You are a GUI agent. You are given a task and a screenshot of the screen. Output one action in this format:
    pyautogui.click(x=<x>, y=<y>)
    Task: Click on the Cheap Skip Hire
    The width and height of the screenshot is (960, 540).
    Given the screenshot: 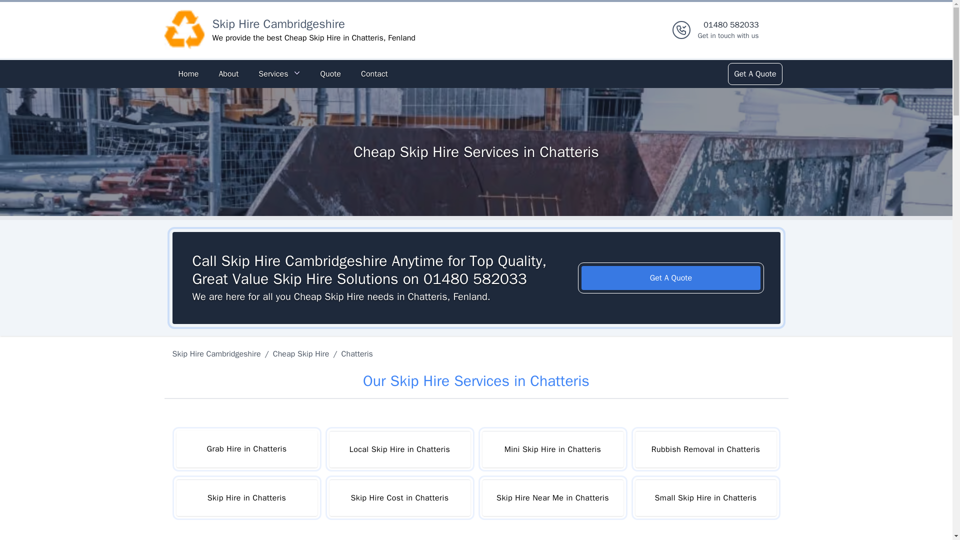 What is the action you would take?
    pyautogui.click(x=301, y=354)
    